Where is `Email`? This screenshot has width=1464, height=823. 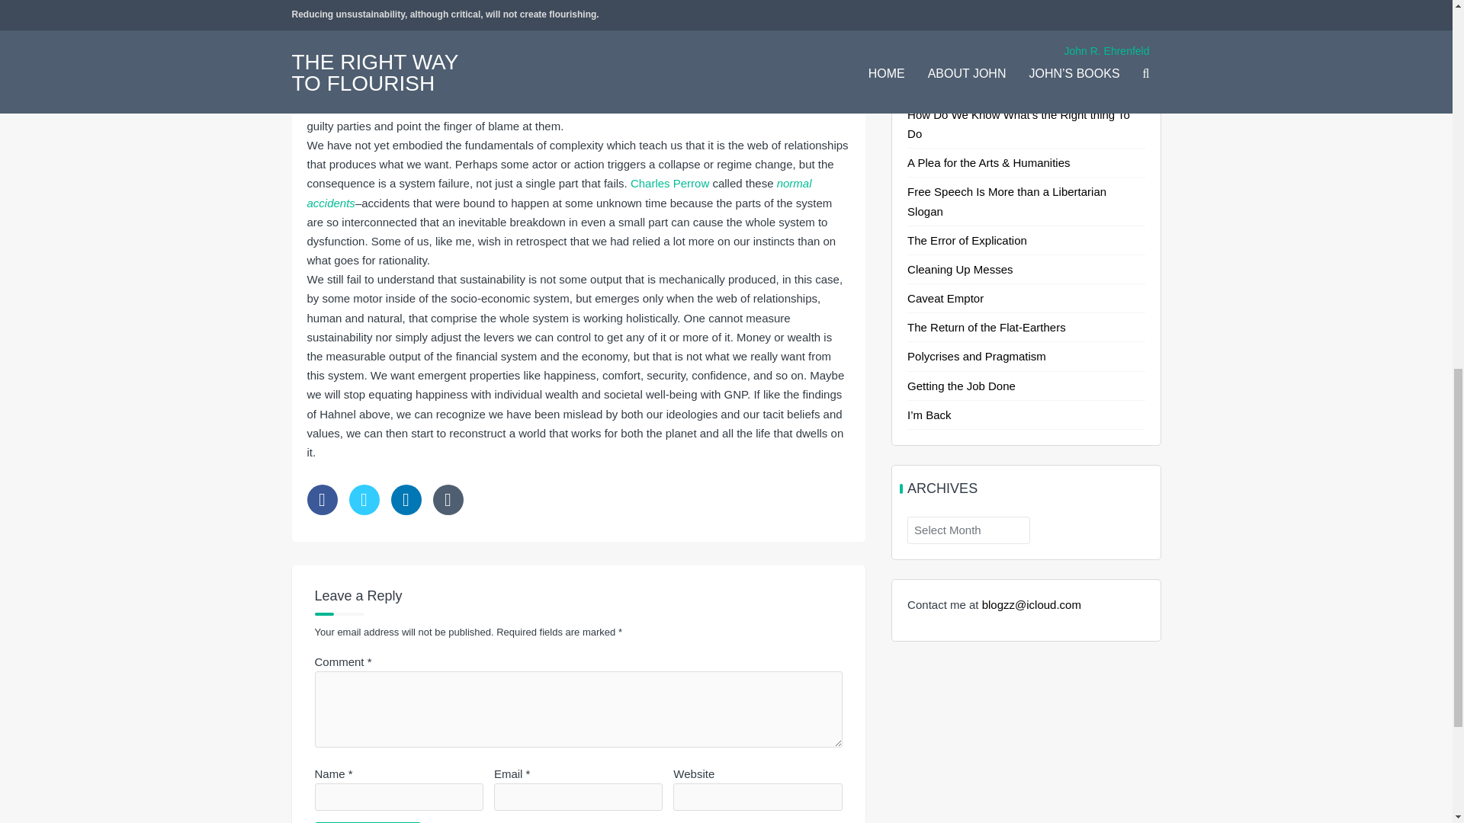 Email is located at coordinates (448, 500).